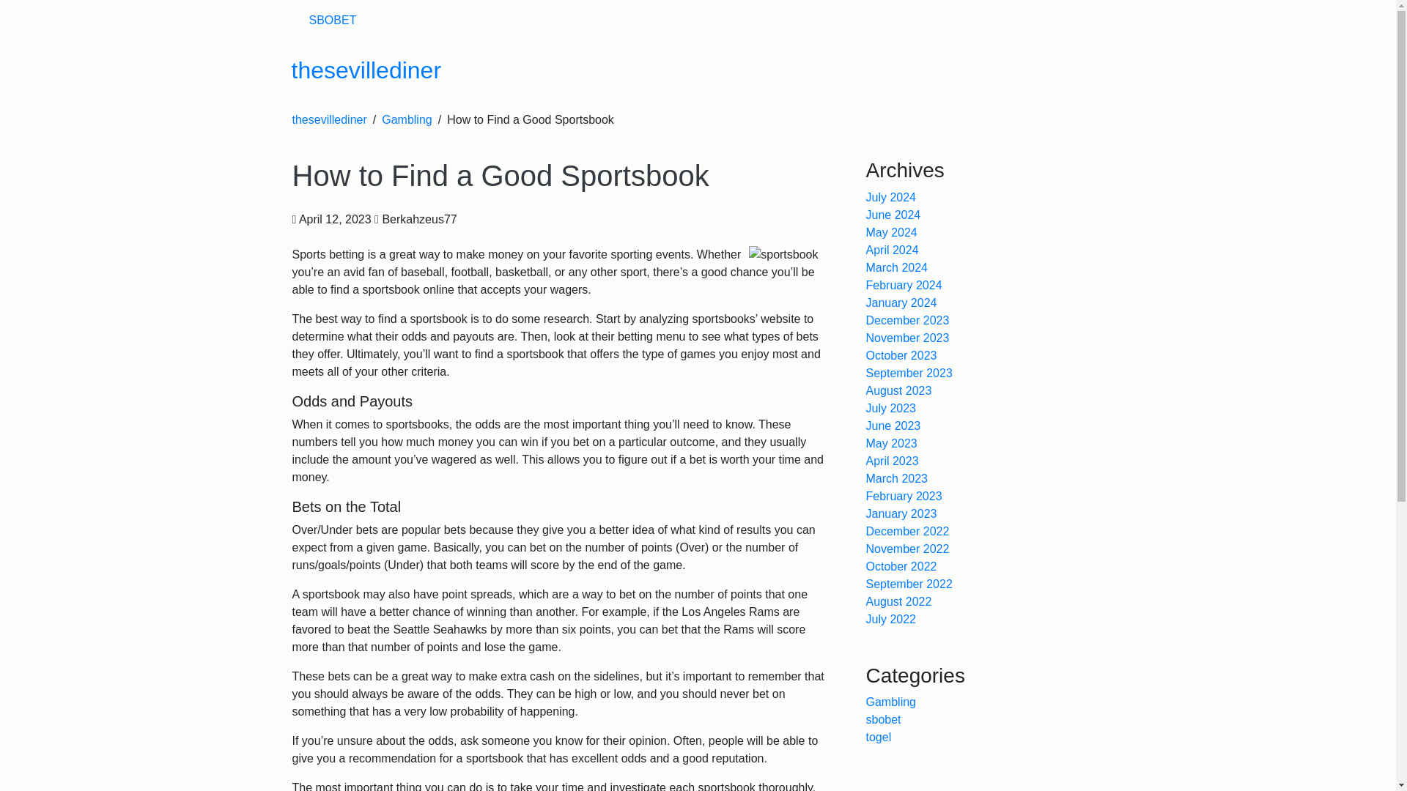  What do you see at coordinates (894, 426) in the screenshot?
I see `June 2023` at bounding box center [894, 426].